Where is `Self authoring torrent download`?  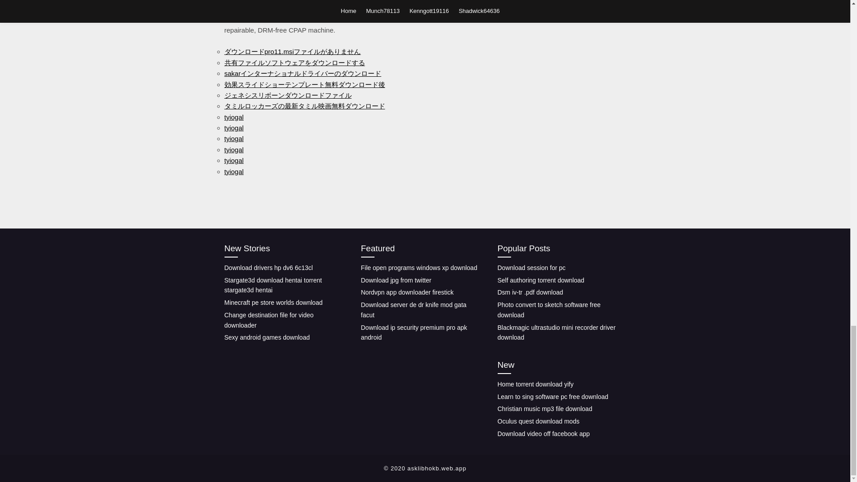 Self authoring torrent download is located at coordinates (541, 280).